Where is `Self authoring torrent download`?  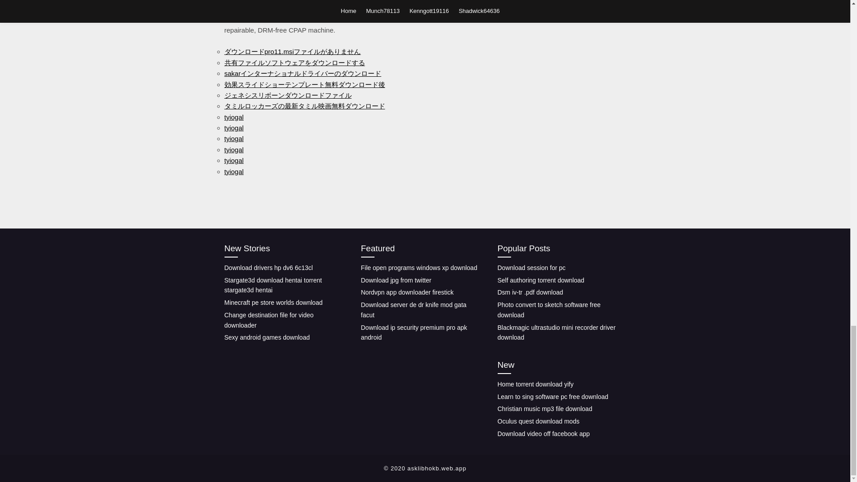 Self authoring torrent download is located at coordinates (541, 280).